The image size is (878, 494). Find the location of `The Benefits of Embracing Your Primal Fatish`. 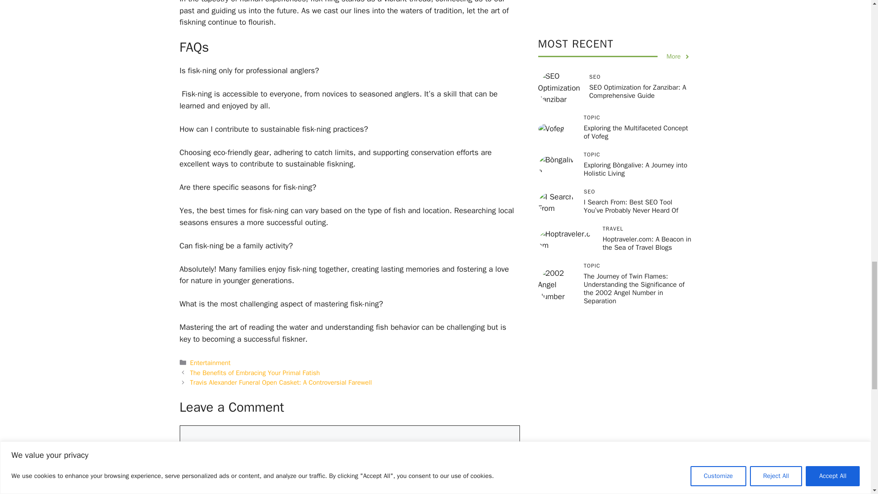

The Benefits of Embracing Your Primal Fatish is located at coordinates (255, 372).